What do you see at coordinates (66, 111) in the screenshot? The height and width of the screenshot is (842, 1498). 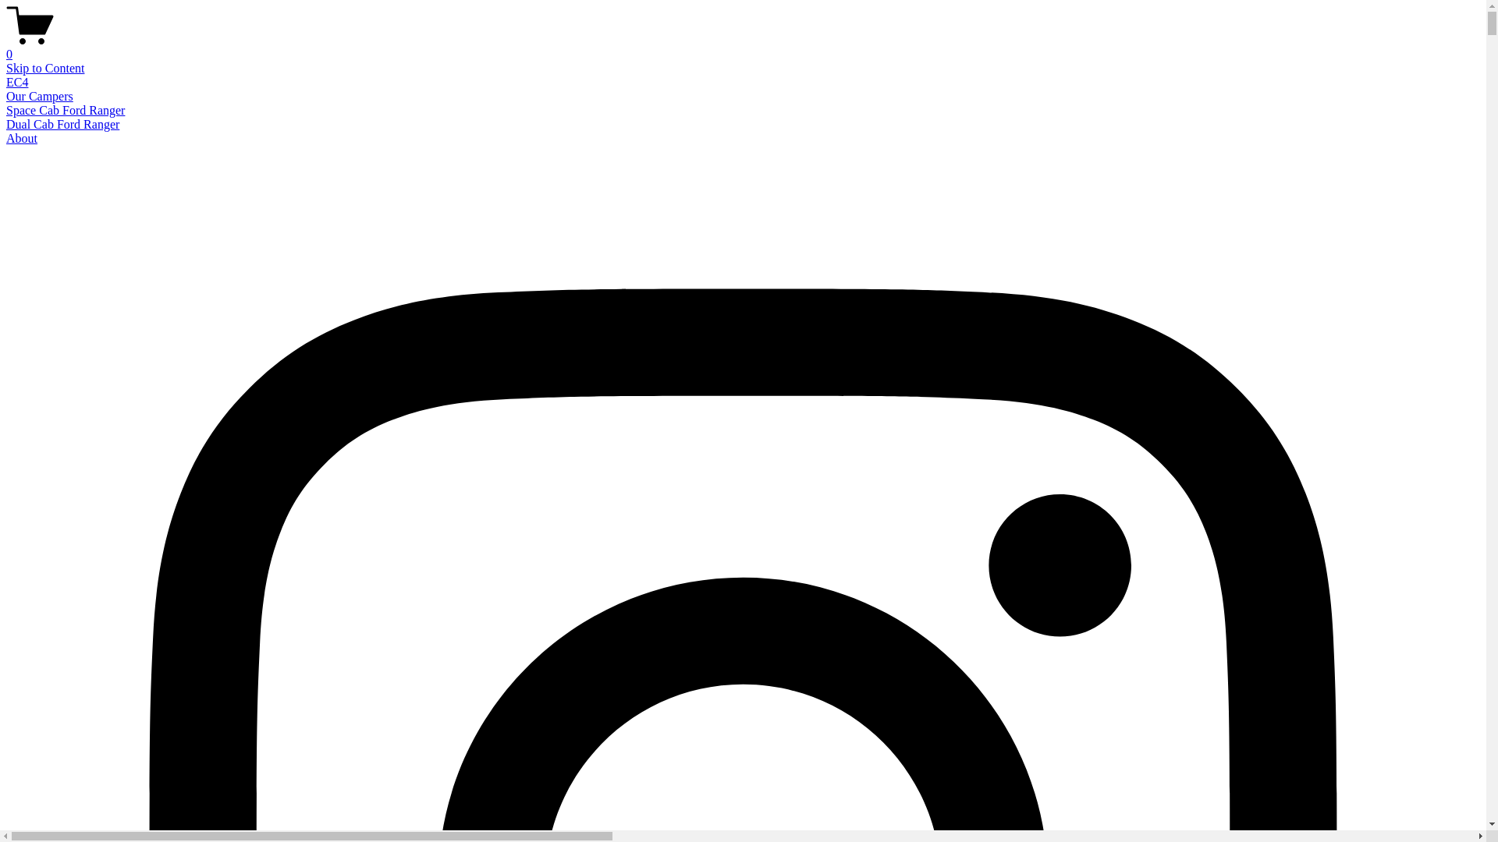 I see `Space Cab Ford Ranger` at bounding box center [66, 111].